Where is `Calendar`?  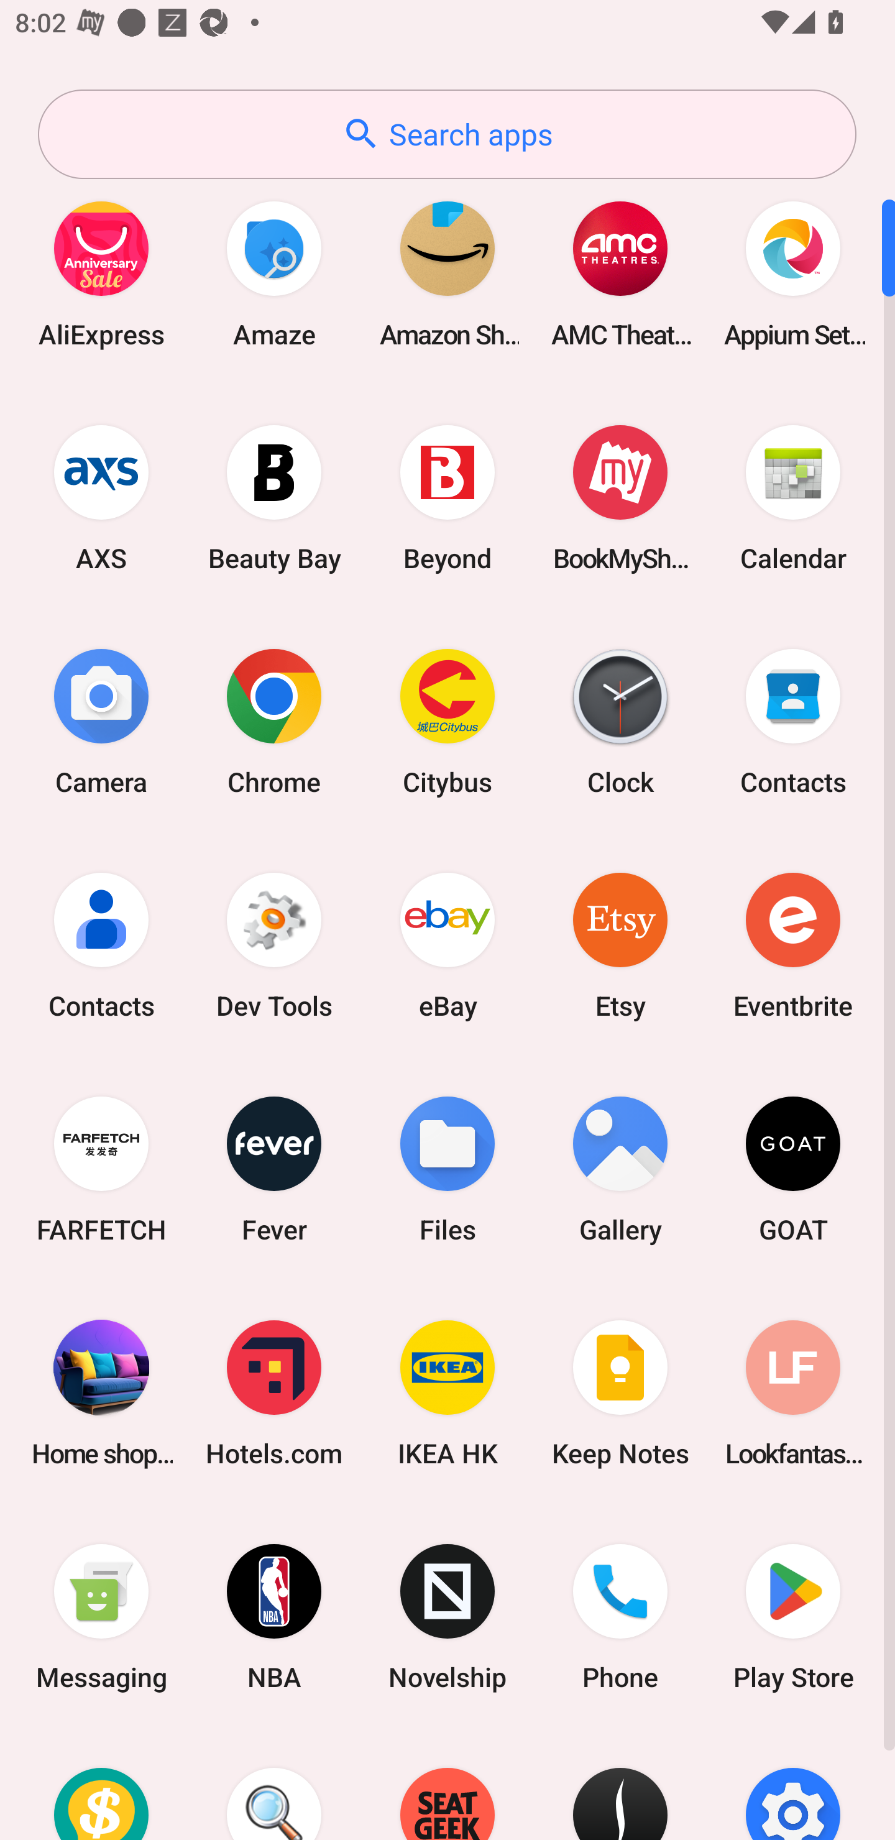 Calendar is located at coordinates (793, 497).